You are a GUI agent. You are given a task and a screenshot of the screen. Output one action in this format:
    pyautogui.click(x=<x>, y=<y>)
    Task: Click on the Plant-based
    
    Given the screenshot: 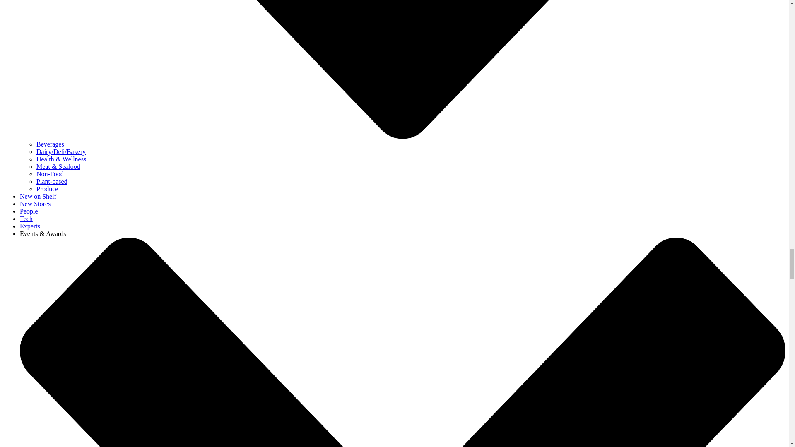 What is the action you would take?
    pyautogui.click(x=52, y=181)
    